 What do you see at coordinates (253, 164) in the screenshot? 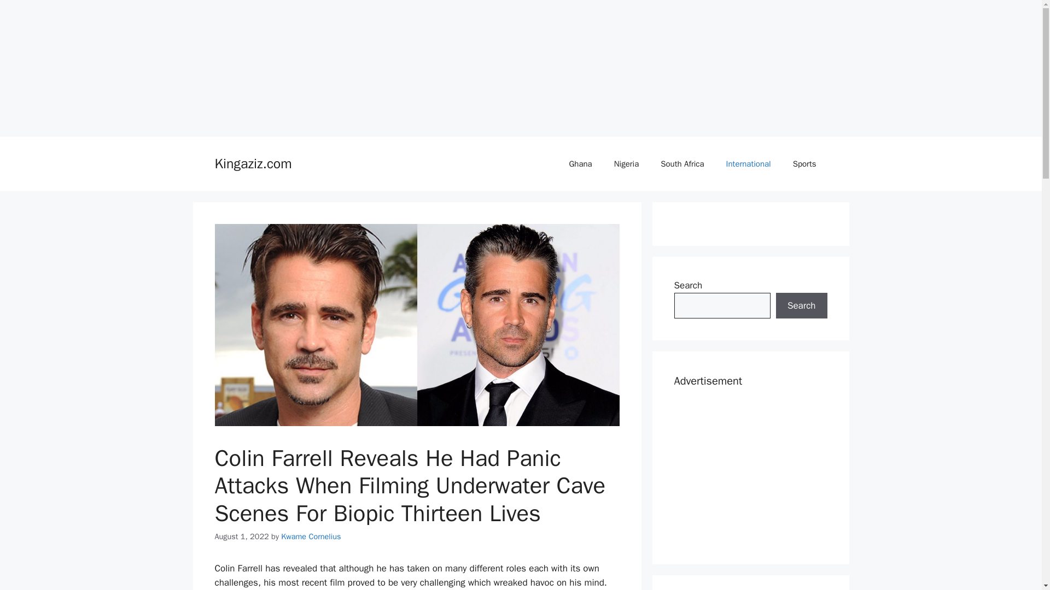
I see `Kingaziz.com` at bounding box center [253, 164].